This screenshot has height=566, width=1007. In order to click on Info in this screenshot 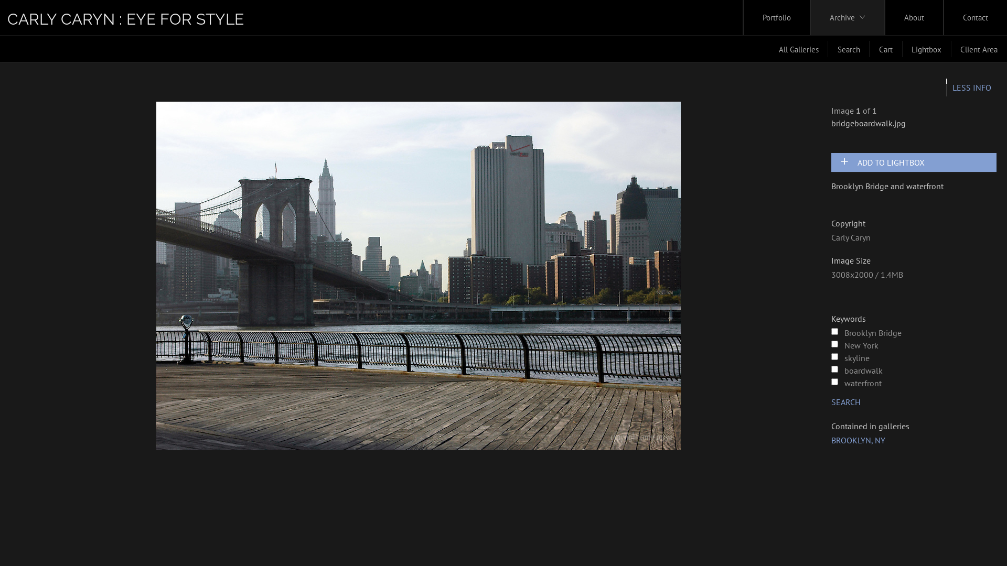, I will do `click(972, 88)`.